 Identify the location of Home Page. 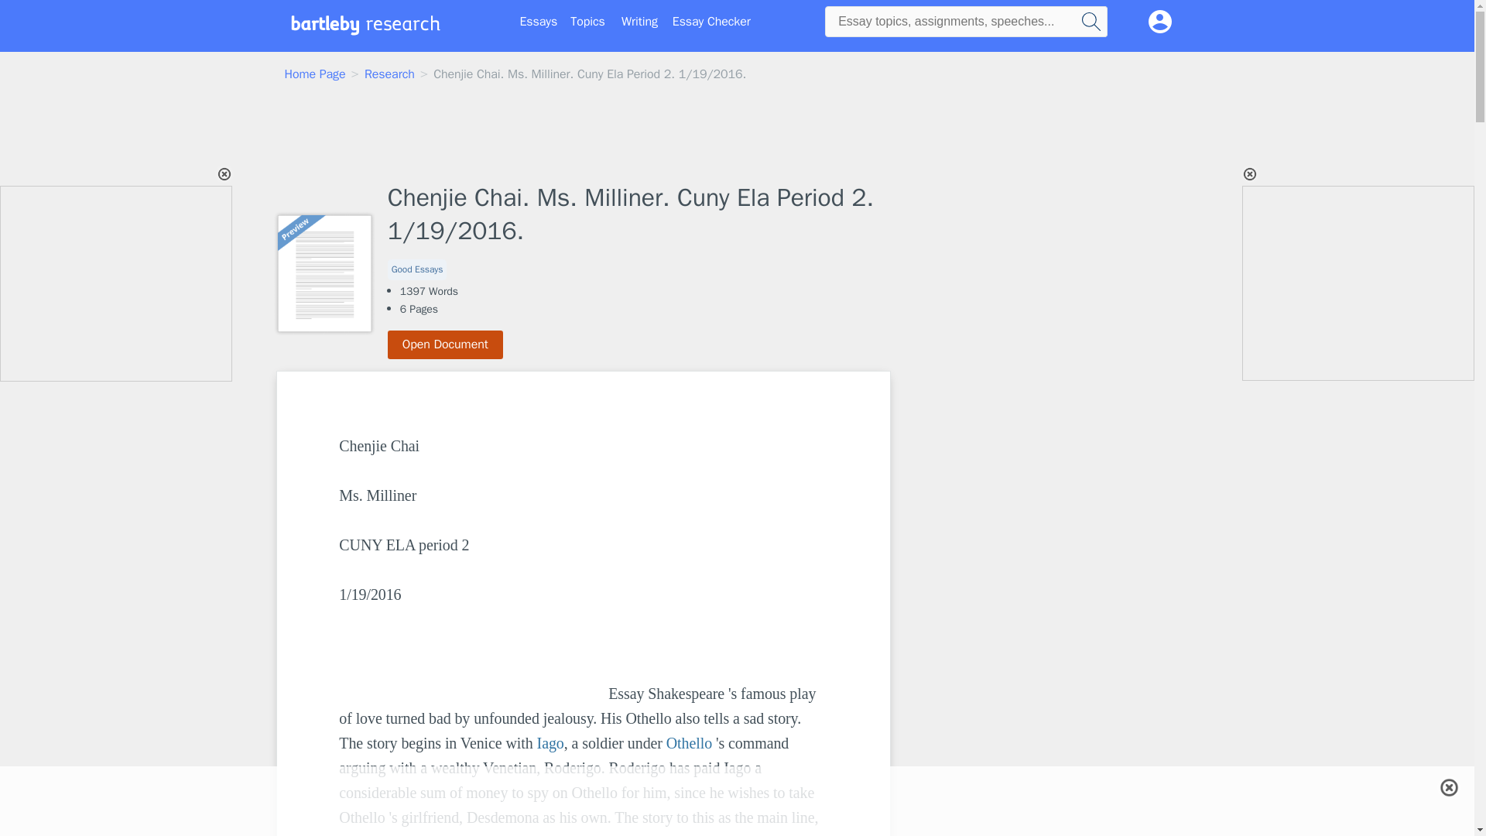
(316, 74).